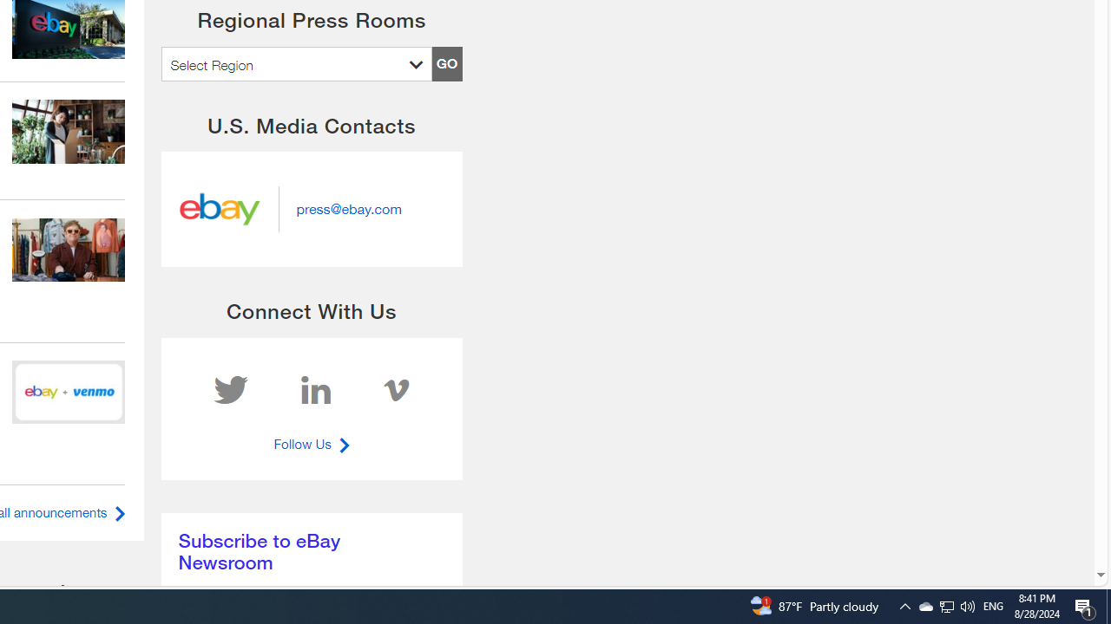 Image resolution: width=1111 pixels, height=624 pixels. I want to click on Send email to press@ebay.com, so click(349, 208).